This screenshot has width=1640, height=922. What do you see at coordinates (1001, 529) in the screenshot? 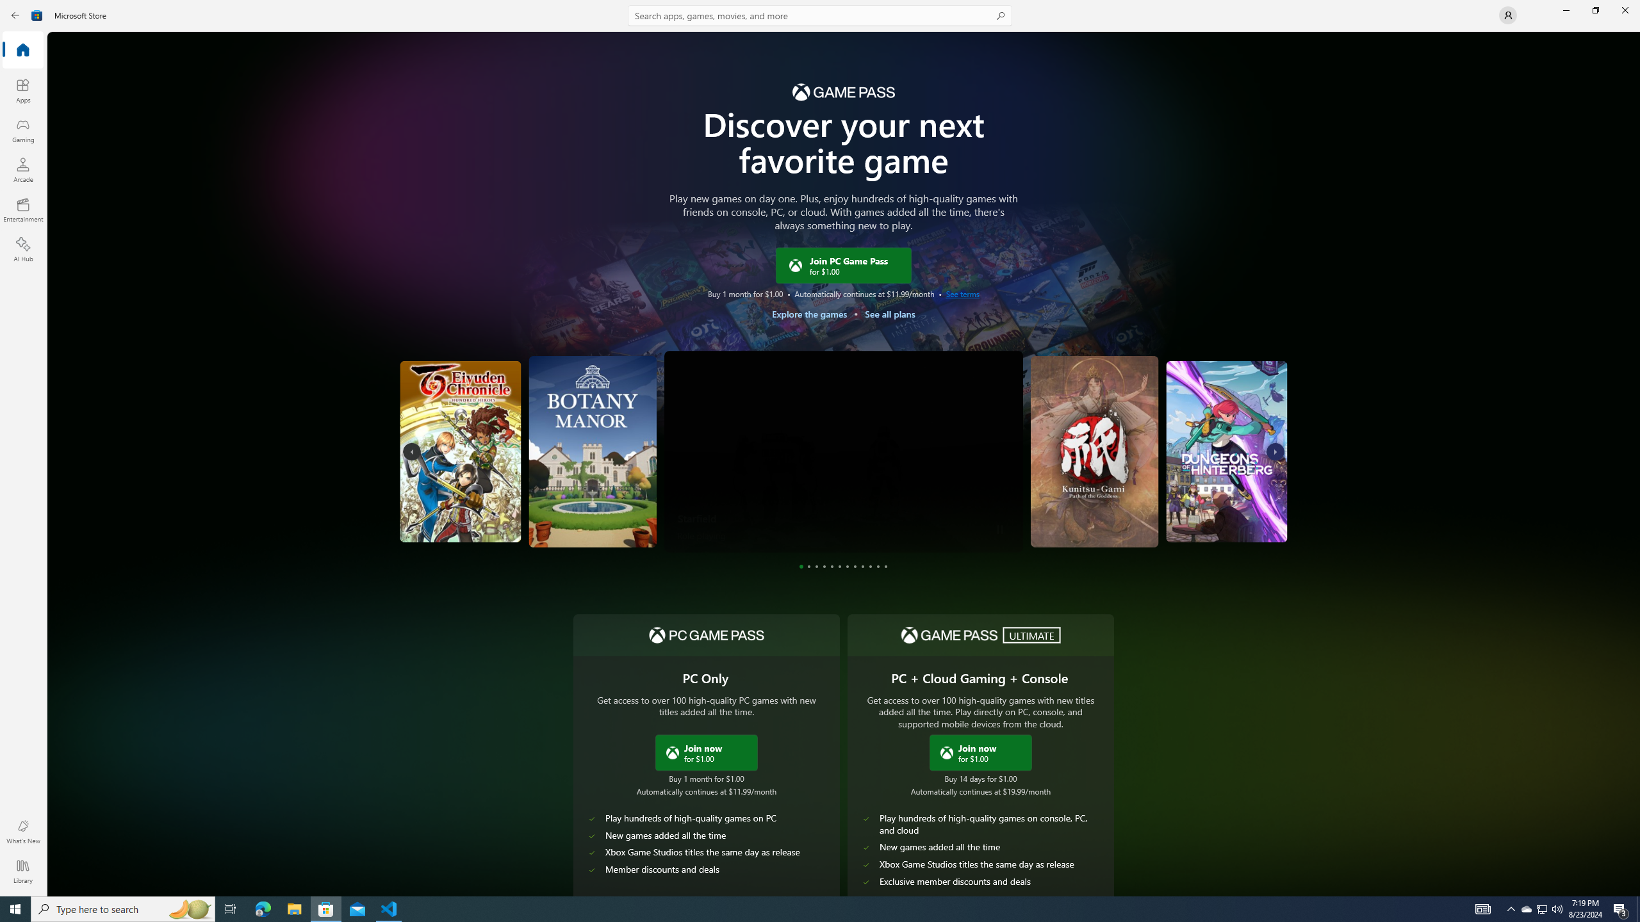
I see `Pause Trailer` at bounding box center [1001, 529].